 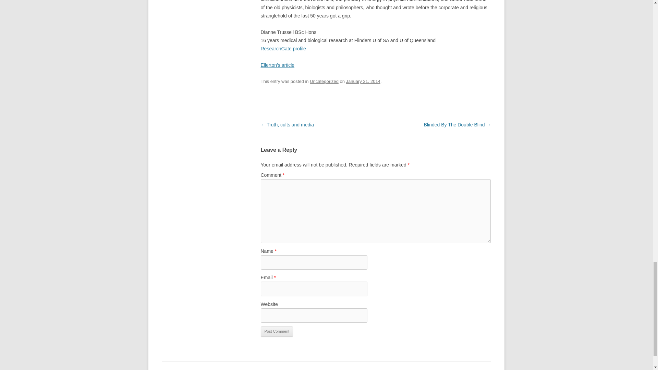 I want to click on 10:14 pm, so click(x=363, y=82).